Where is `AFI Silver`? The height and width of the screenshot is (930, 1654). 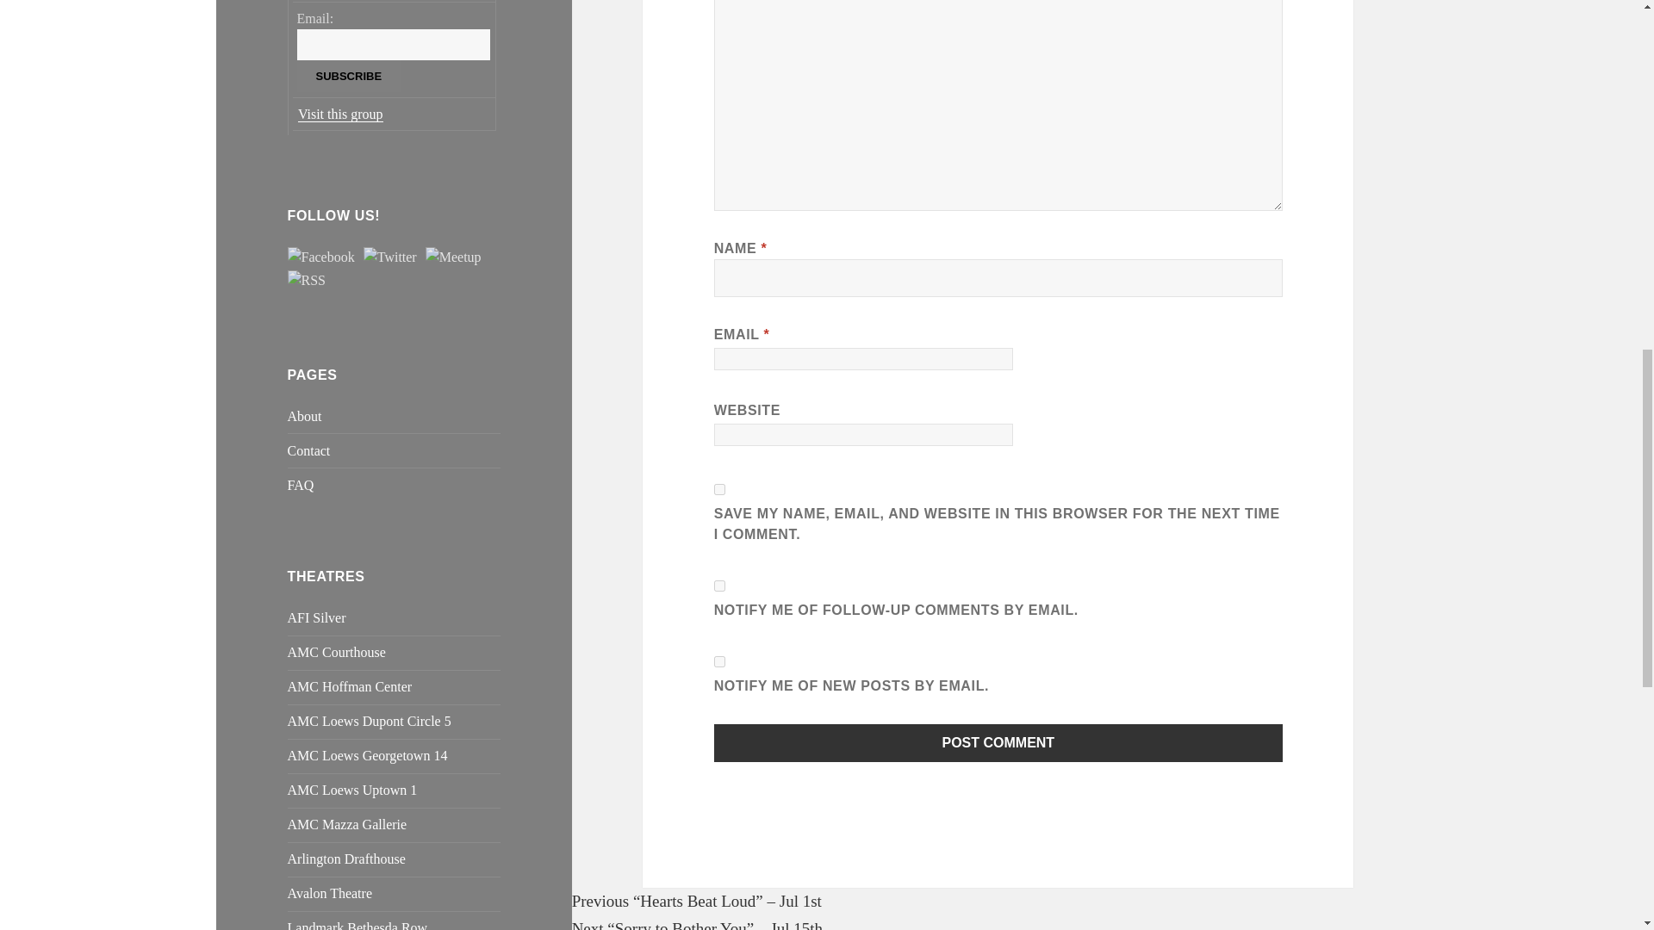 AFI Silver is located at coordinates (317, 617).